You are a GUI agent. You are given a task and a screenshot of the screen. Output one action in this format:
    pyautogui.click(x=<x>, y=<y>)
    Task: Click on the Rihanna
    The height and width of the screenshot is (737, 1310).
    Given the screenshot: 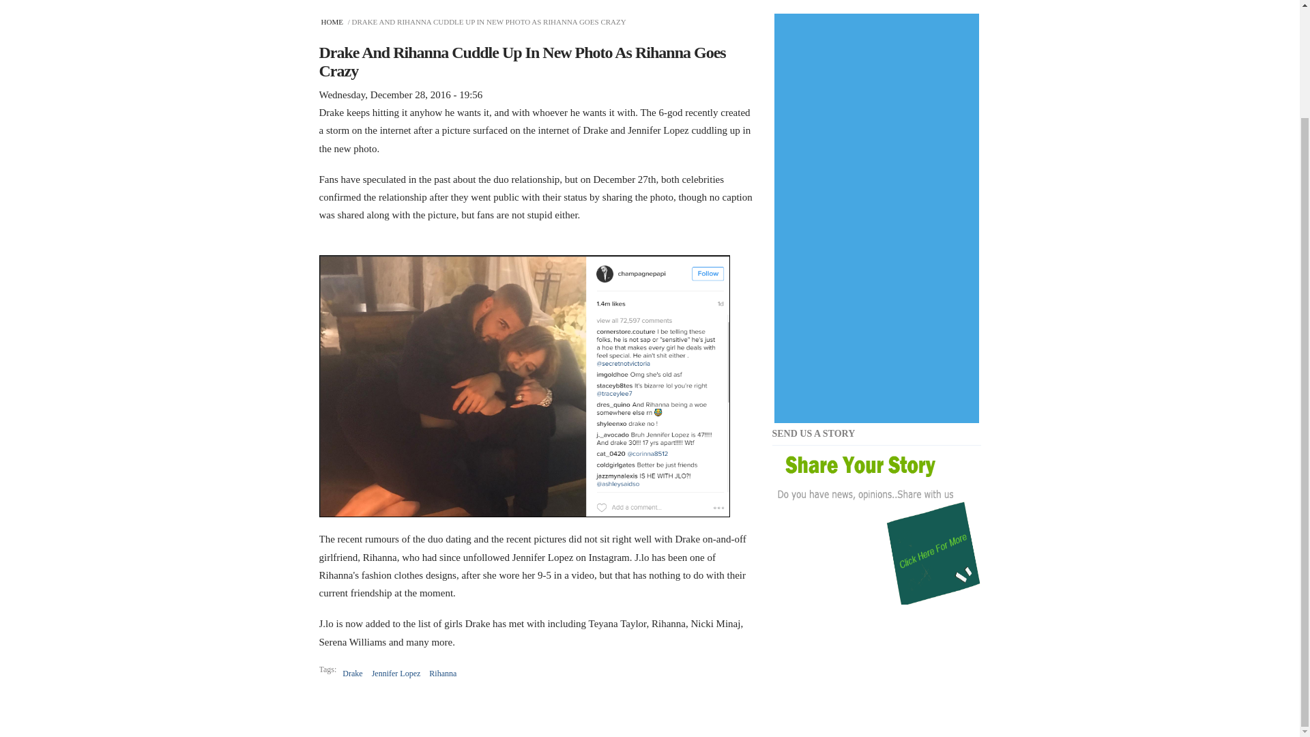 What is the action you would take?
    pyautogui.click(x=442, y=674)
    